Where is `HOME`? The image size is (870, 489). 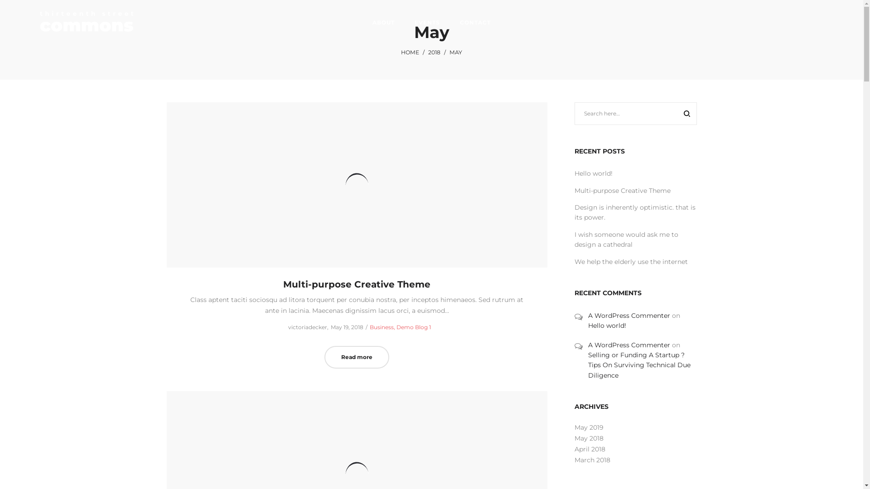
HOME is located at coordinates (410, 53).